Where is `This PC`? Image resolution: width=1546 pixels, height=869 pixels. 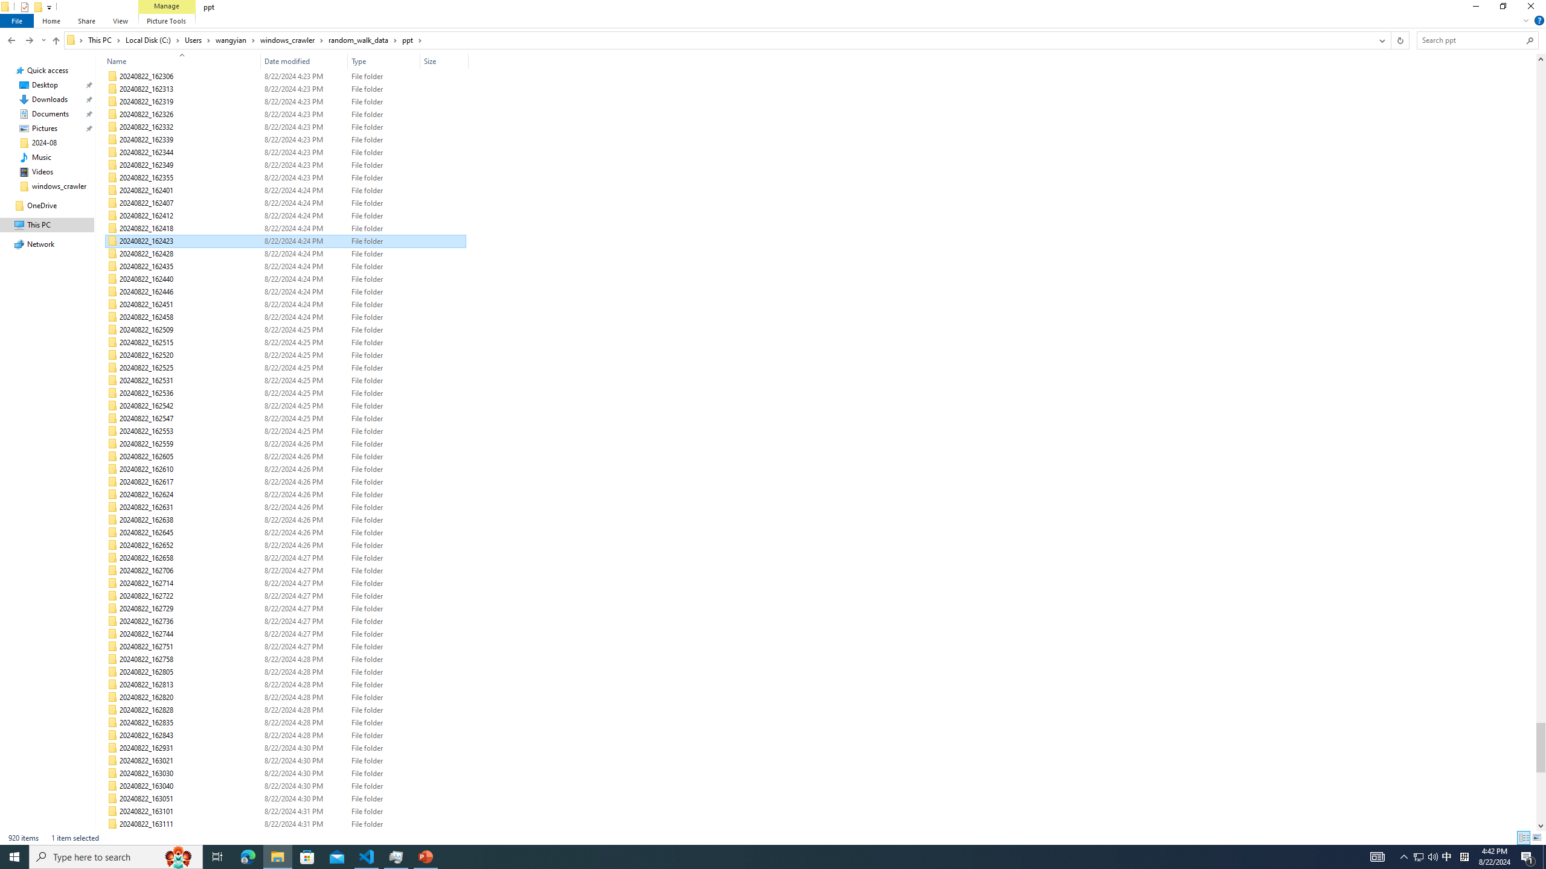
This PC is located at coordinates (104, 40).